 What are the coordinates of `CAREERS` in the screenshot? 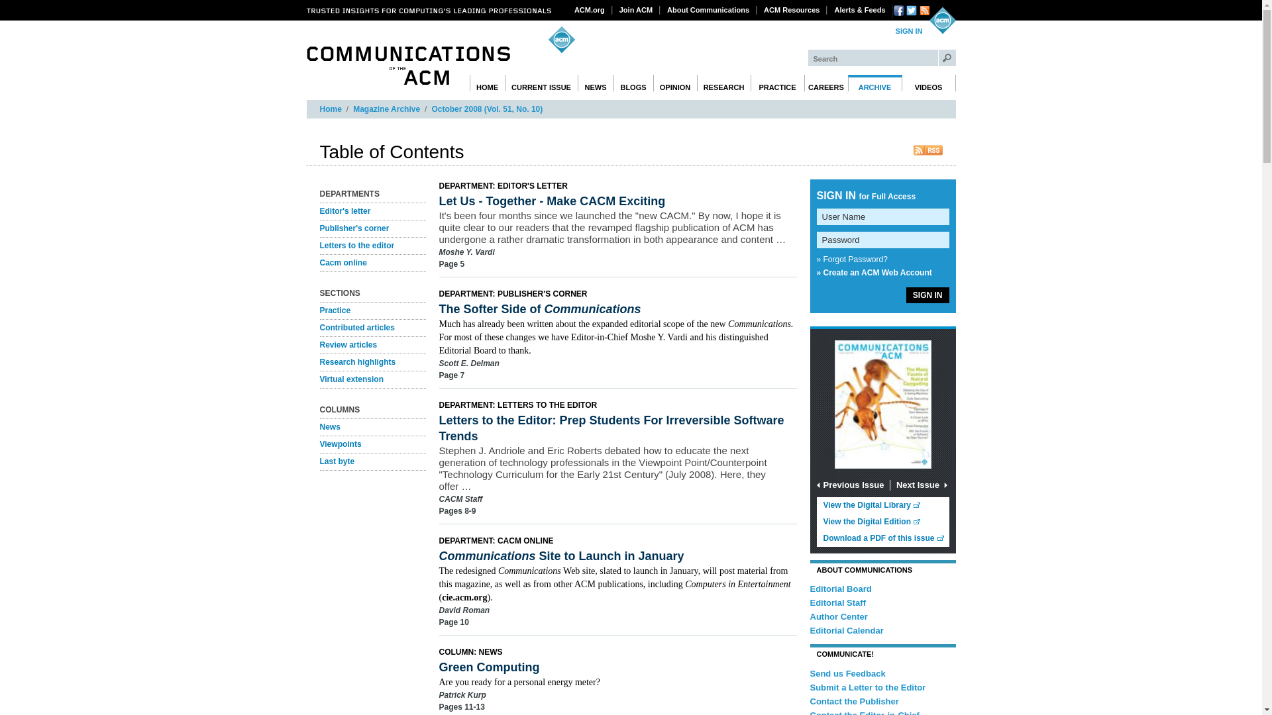 It's located at (825, 83).